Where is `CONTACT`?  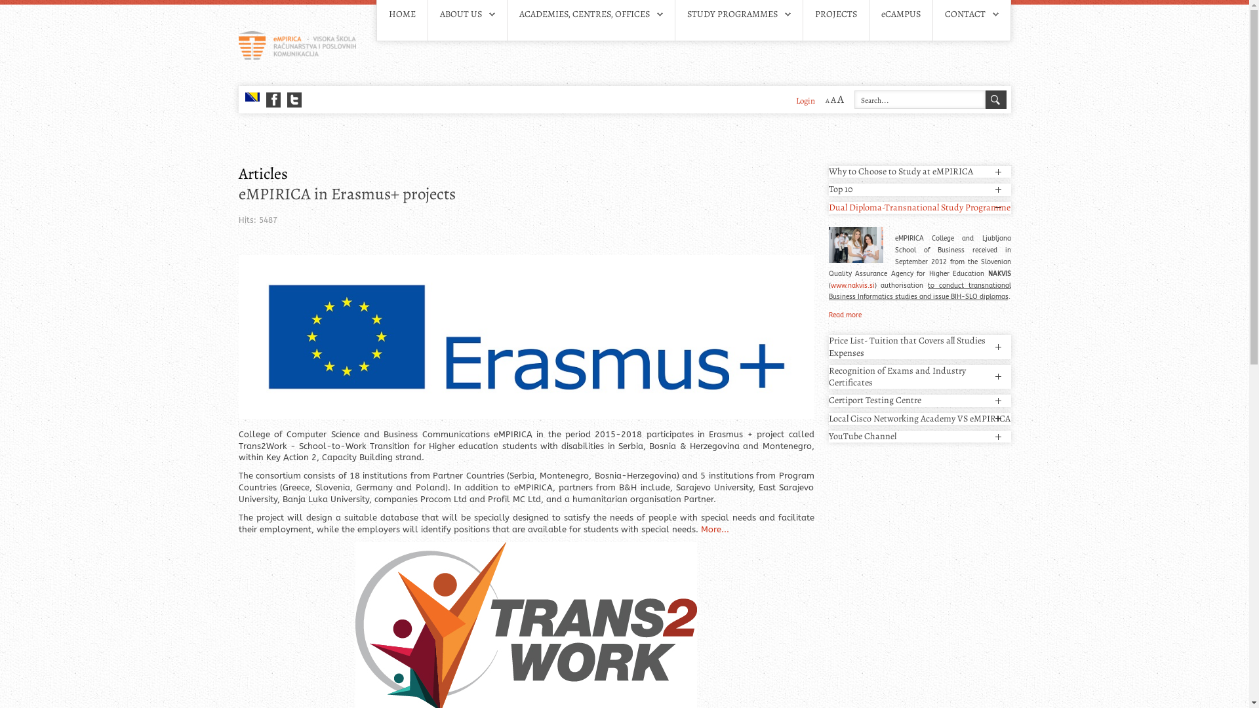
CONTACT is located at coordinates (965, 14).